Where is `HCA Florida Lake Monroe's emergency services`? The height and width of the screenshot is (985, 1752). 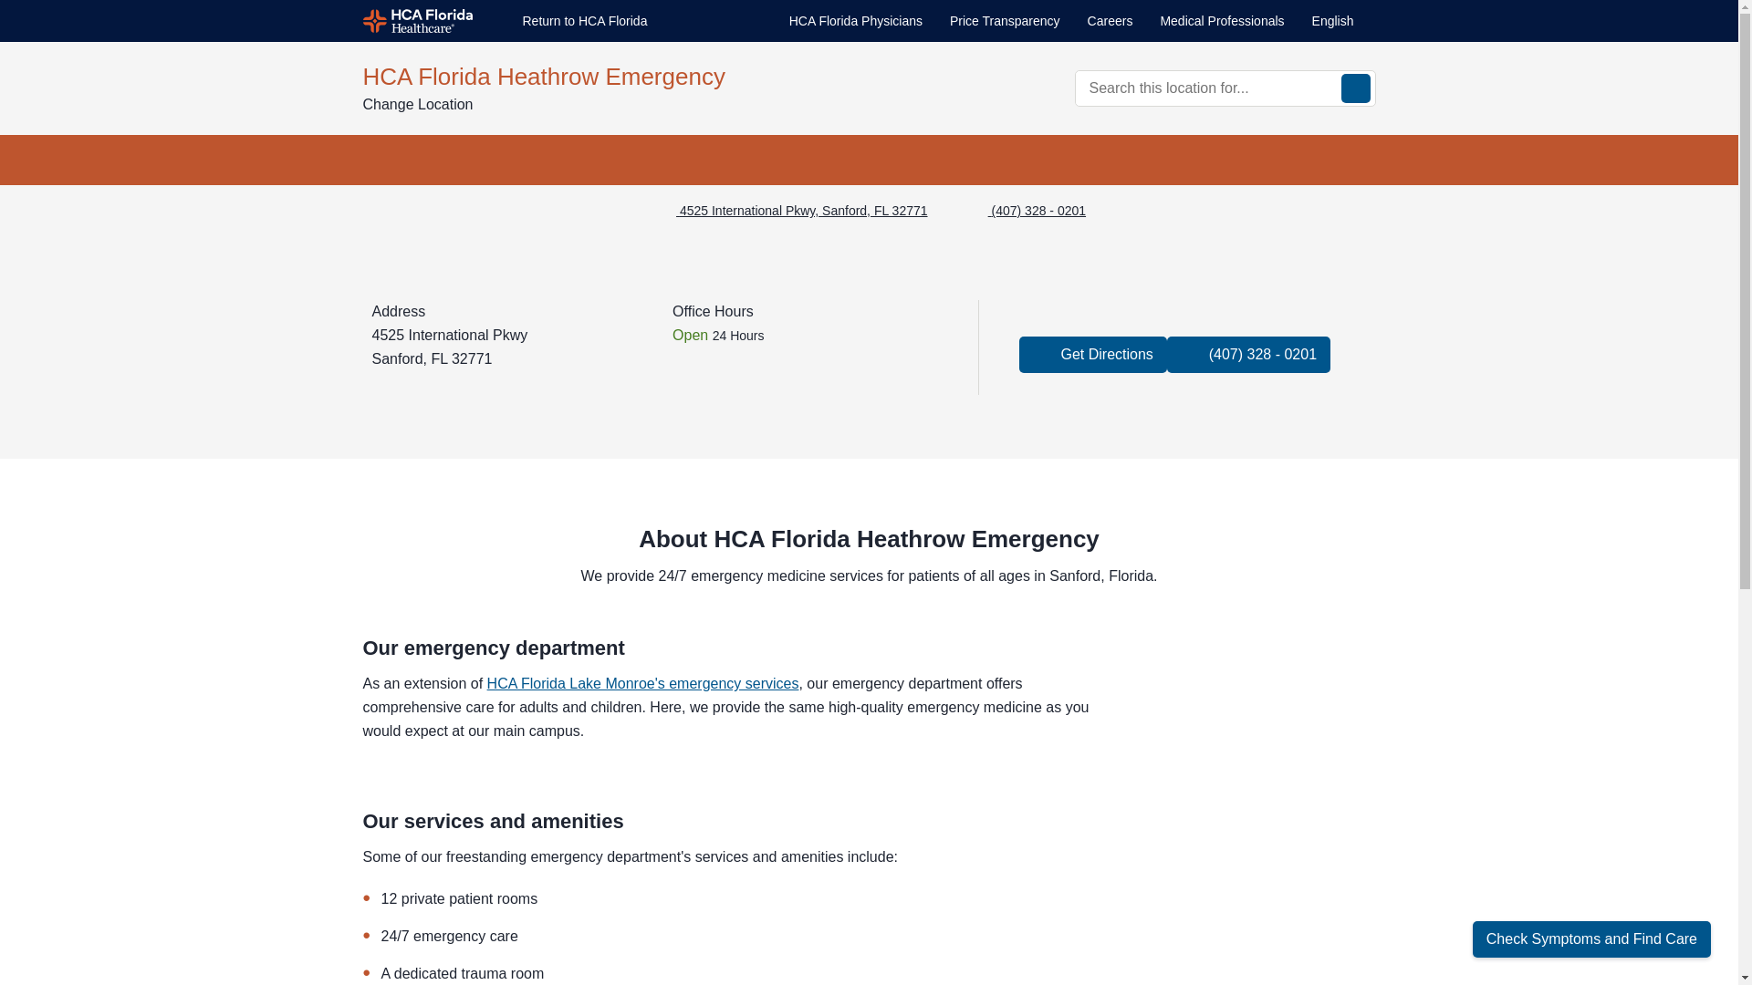 HCA Florida Lake Monroe's emergency services is located at coordinates (642, 683).